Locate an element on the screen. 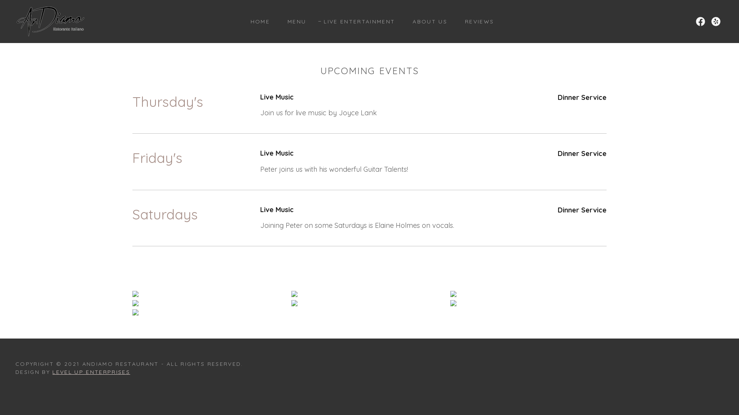 The height and width of the screenshot is (415, 739). ABOUT US is located at coordinates (427, 22).